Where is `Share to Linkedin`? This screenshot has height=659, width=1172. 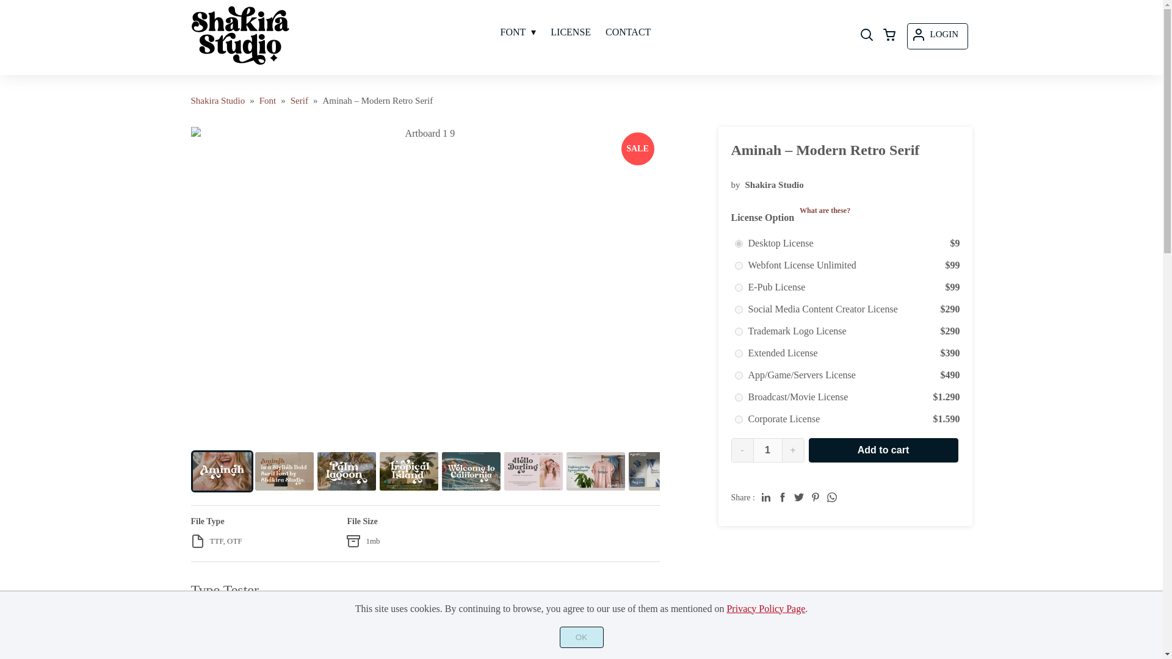
Share to Linkedin is located at coordinates (765, 497).